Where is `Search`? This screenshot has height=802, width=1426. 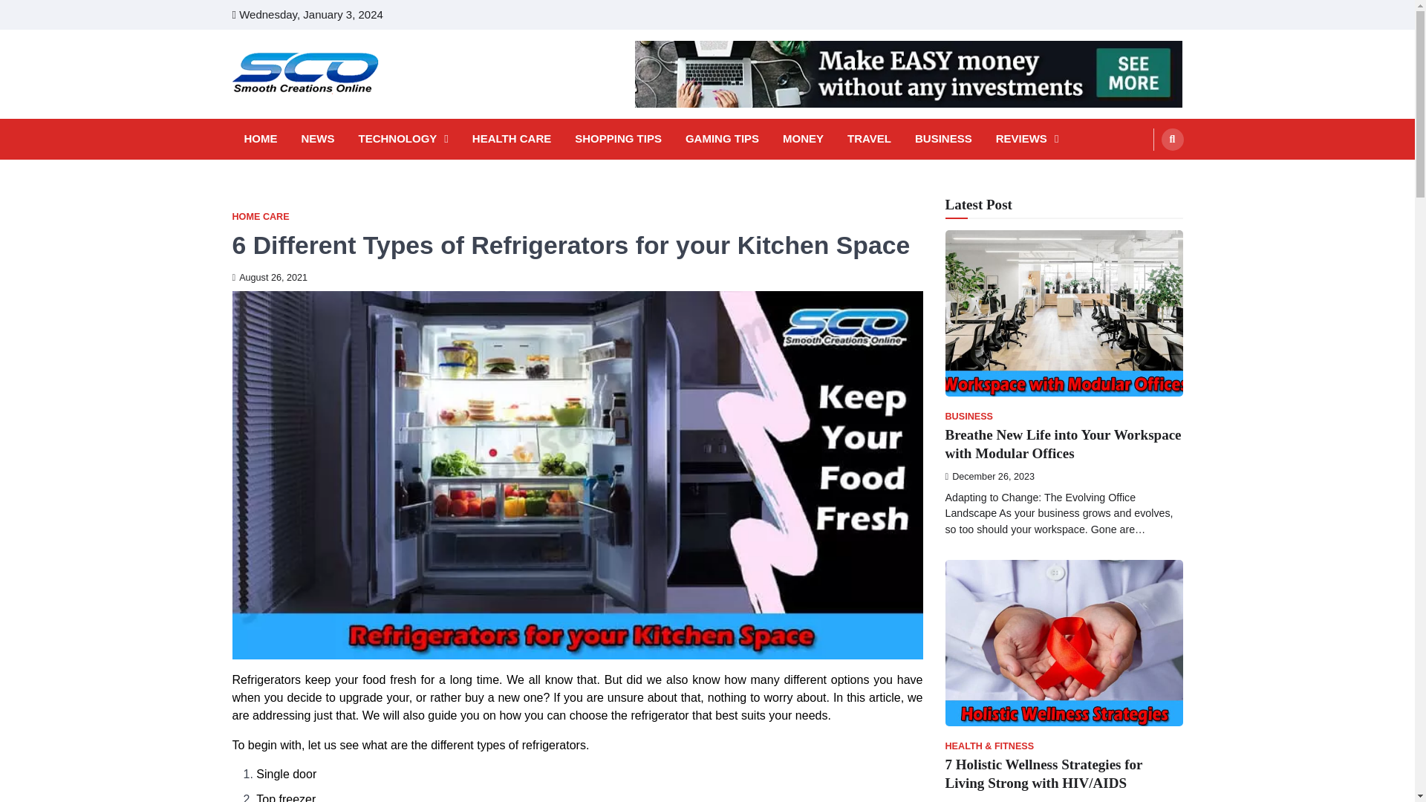 Search is located at coordinates (1144, 174).